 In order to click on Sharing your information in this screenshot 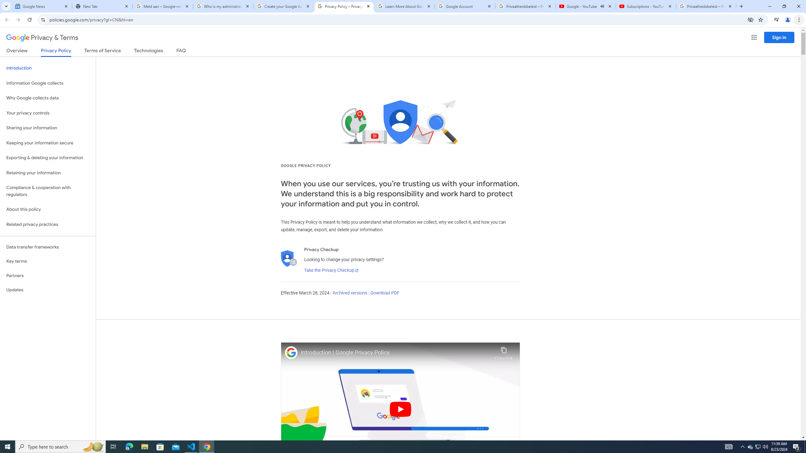, I will do `click(48, 128)`.